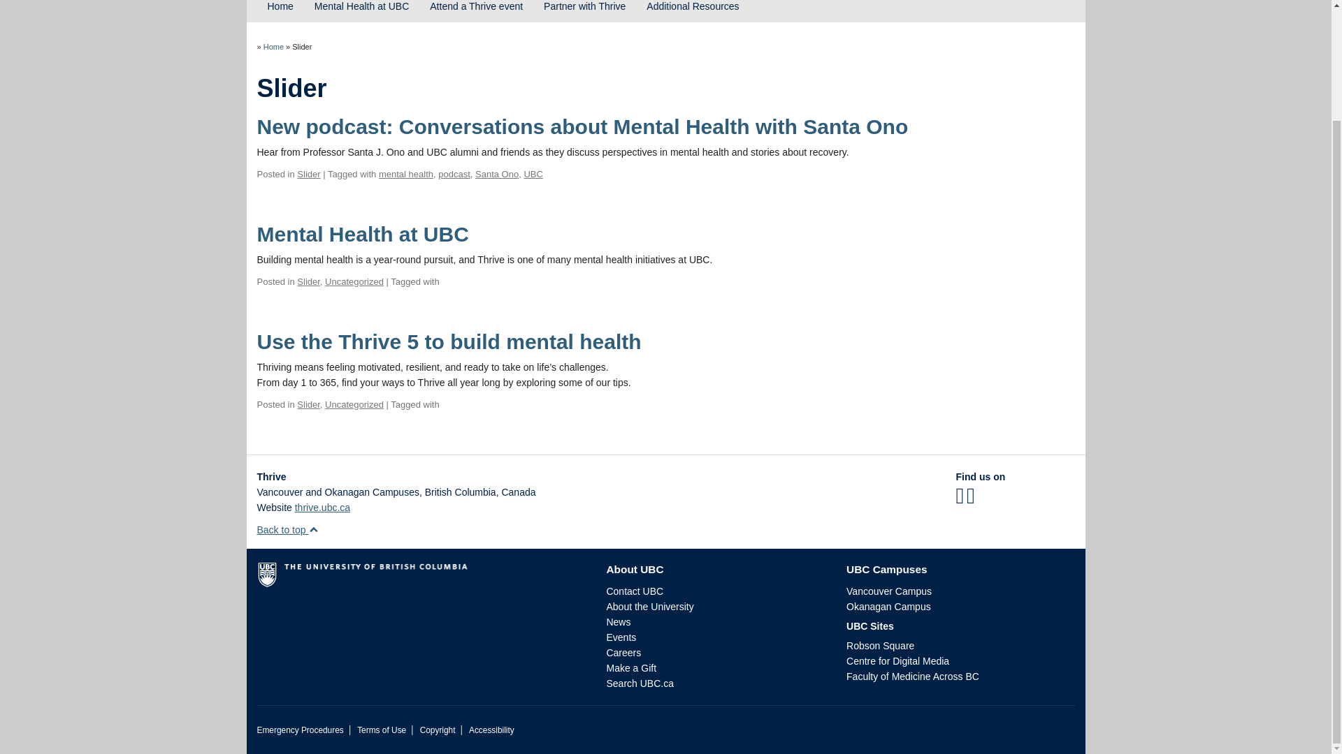  What do you see at coordinates (308, 405) in the screenshot?
I see `Slider` at bounding box center [308, 405].